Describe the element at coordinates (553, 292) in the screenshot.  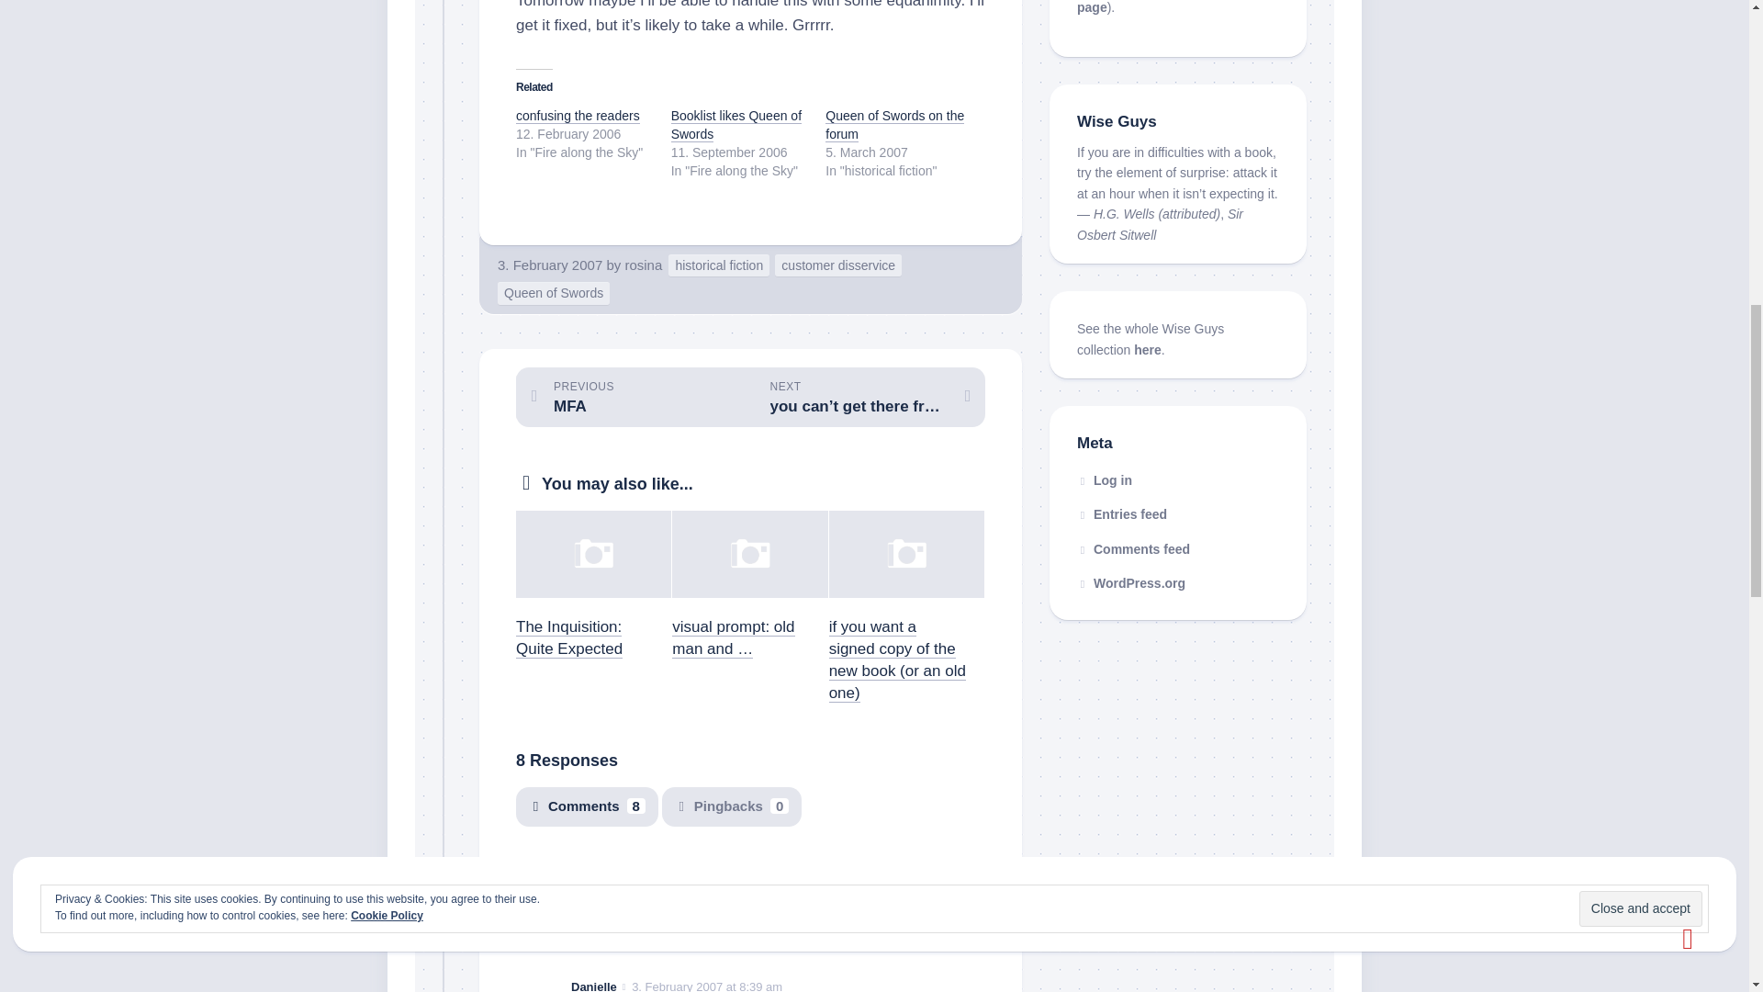
I see `Queen of Swords on the forum` at that location.